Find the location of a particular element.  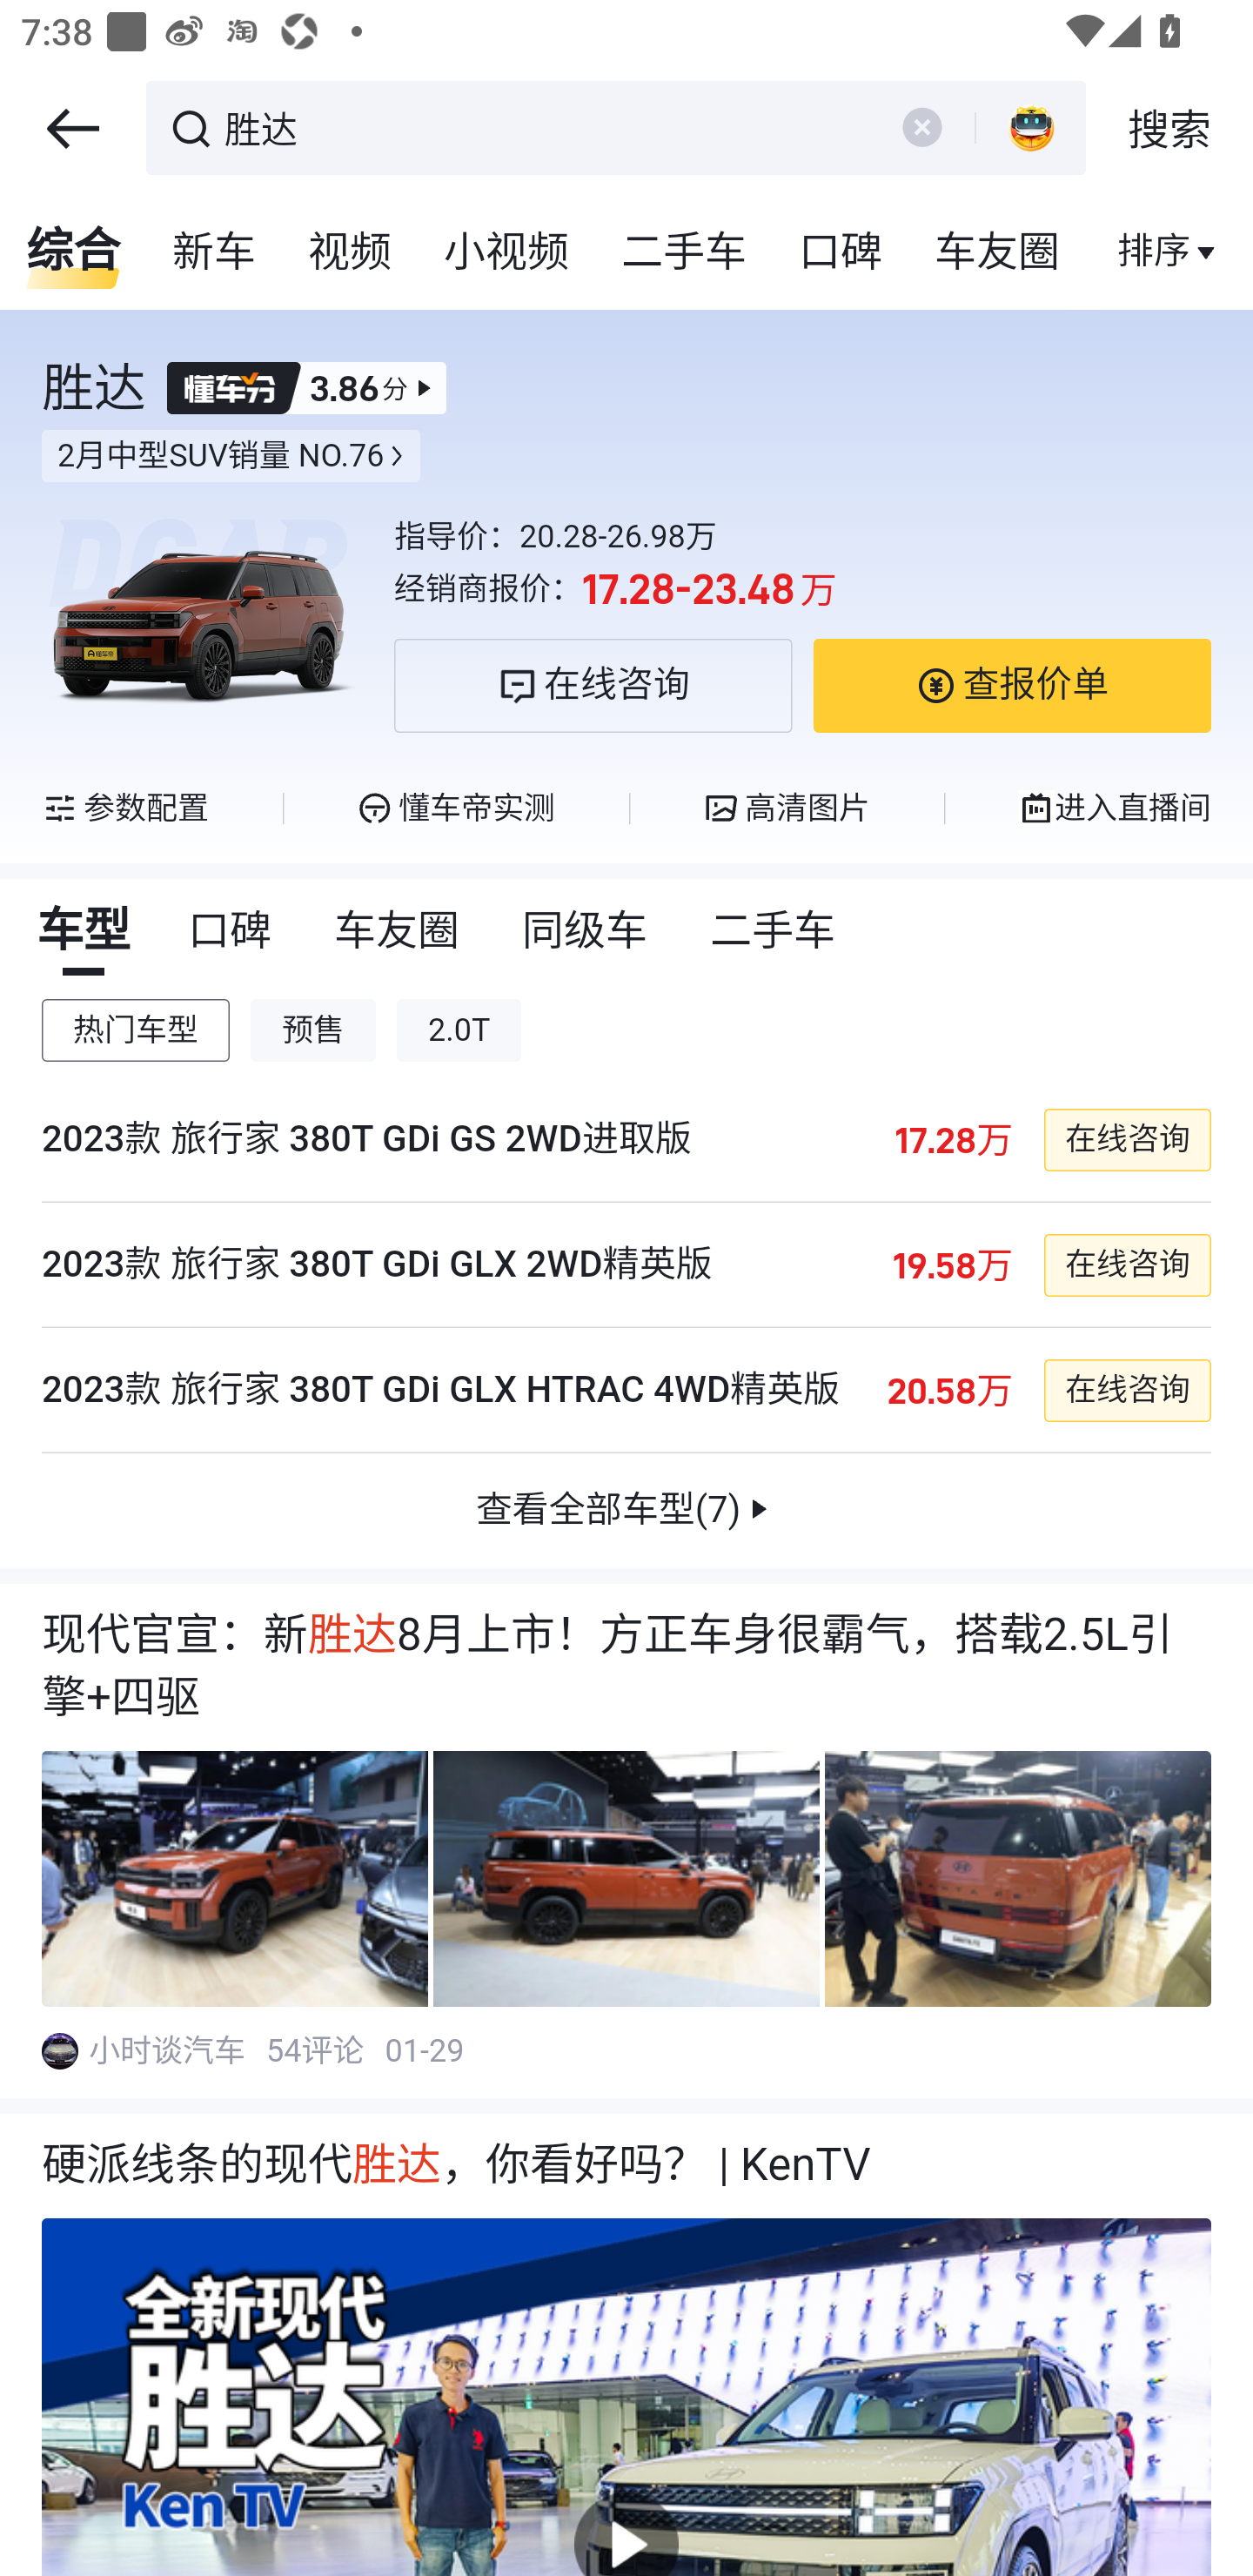

 is located at coordinates (921, 127).